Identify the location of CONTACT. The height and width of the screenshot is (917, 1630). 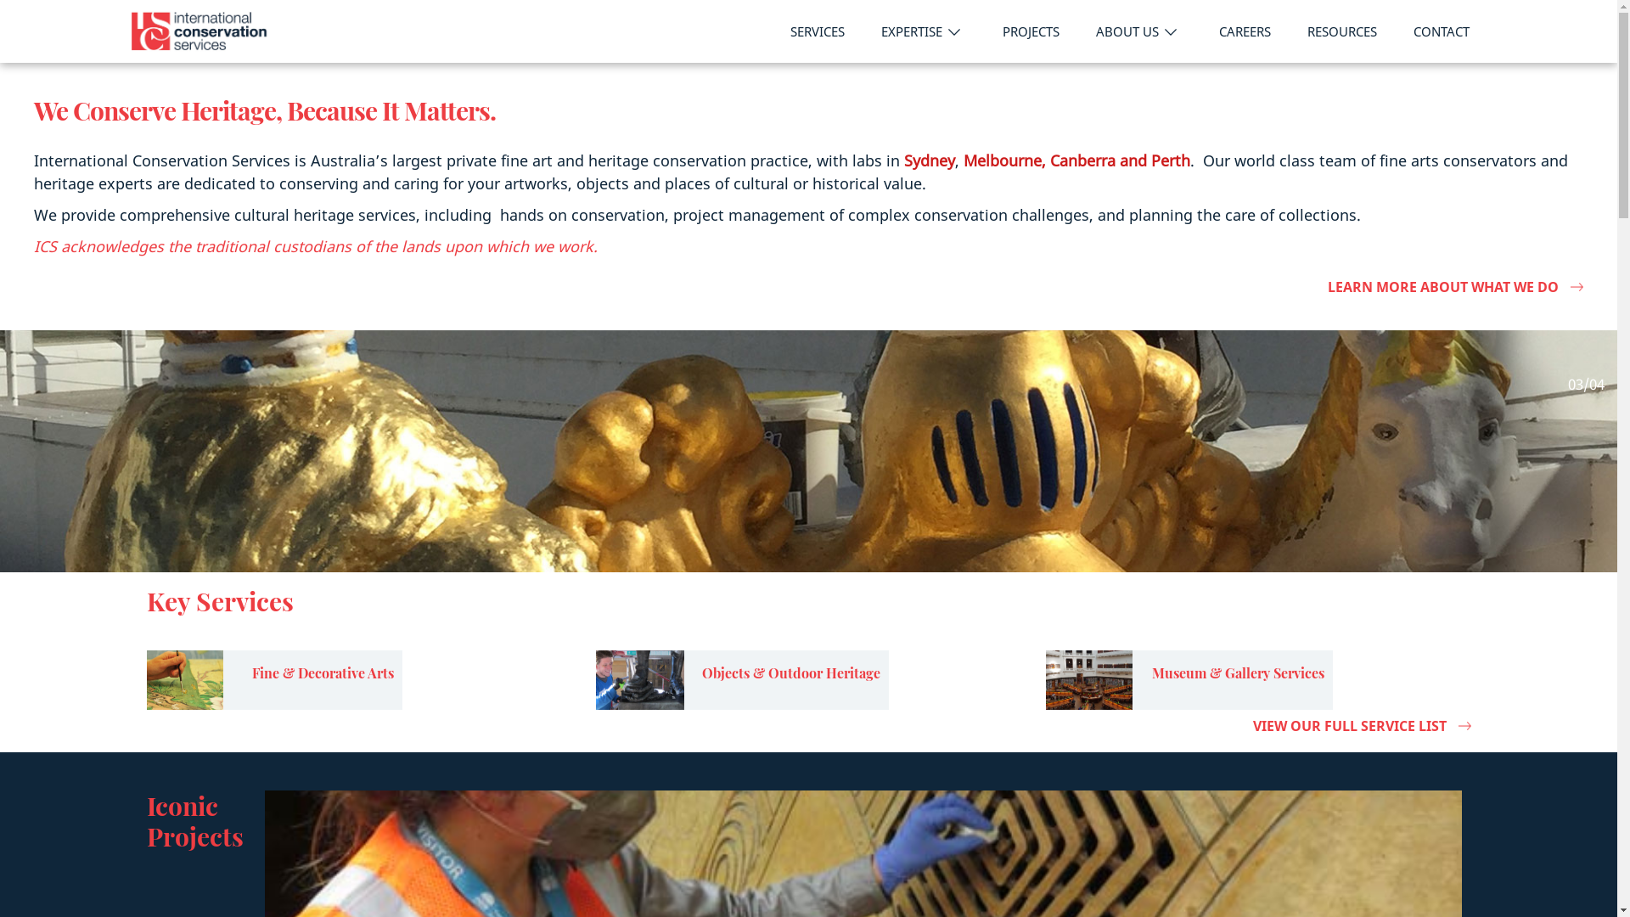
(1442, 32).